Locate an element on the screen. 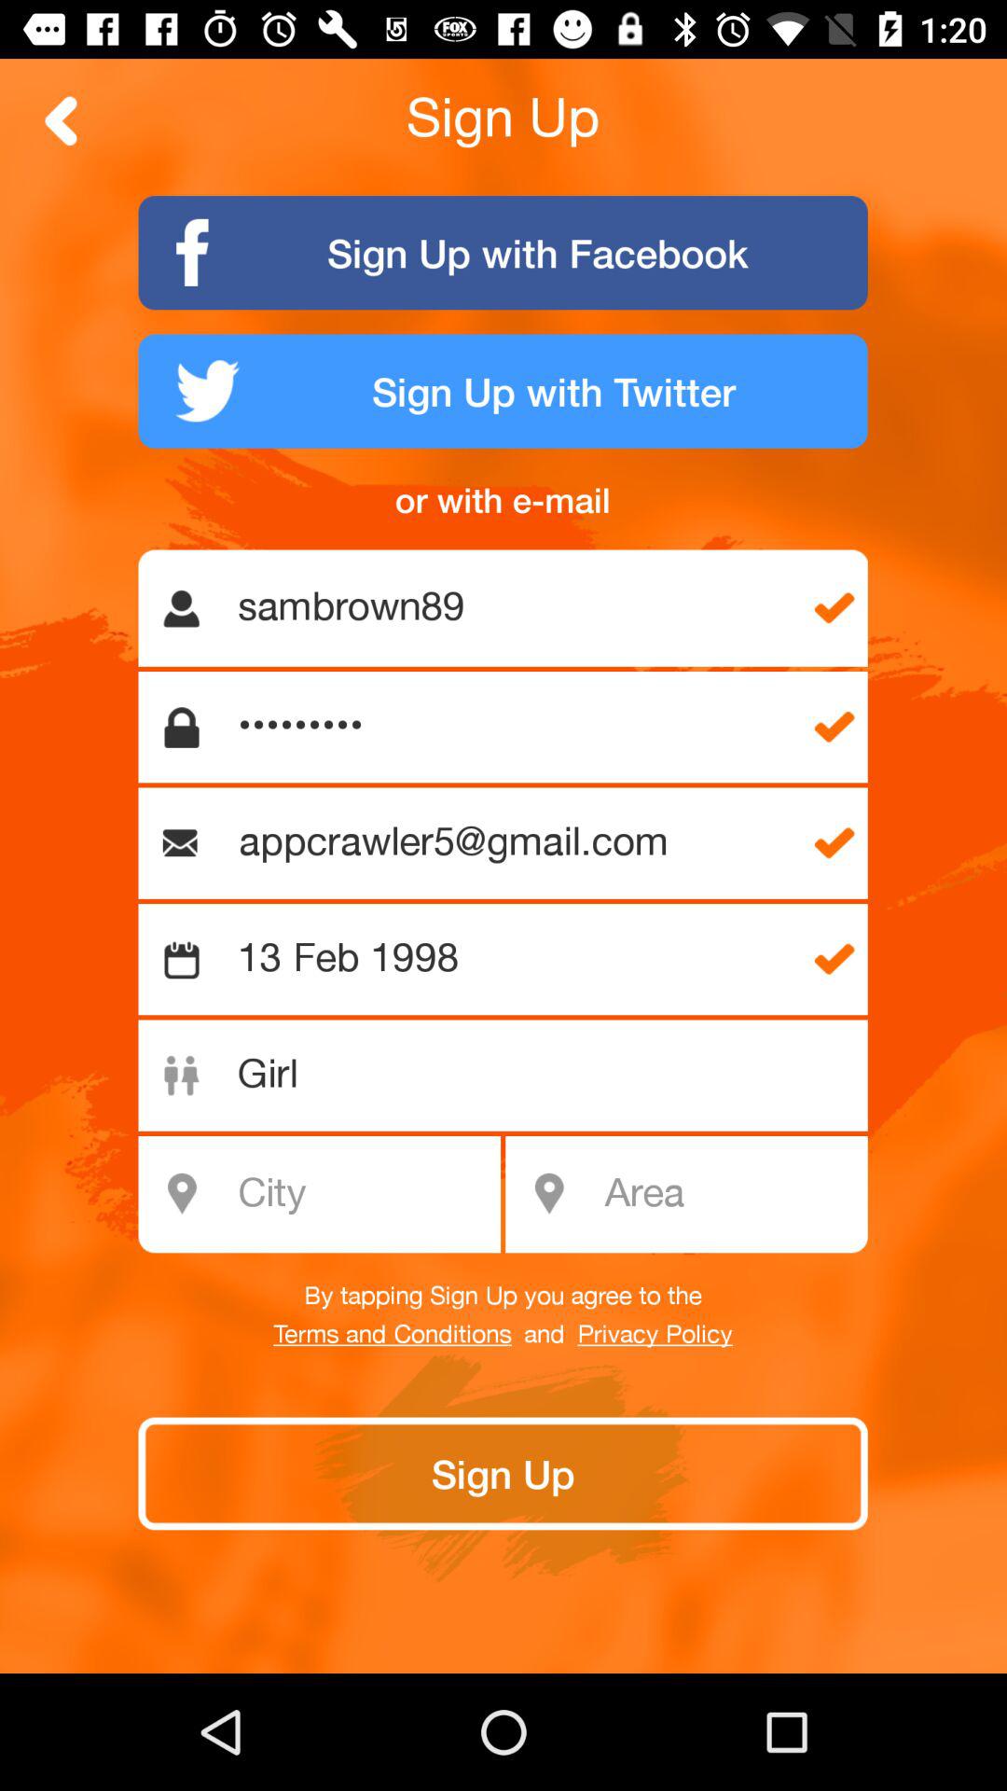  scroll to the privacy policy item is located at coordinates (655, 1335).